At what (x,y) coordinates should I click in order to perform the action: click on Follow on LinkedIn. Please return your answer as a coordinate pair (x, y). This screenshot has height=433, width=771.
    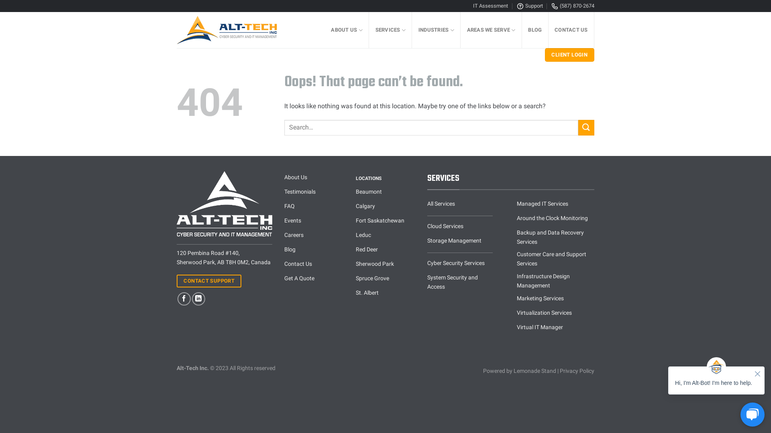
    Looking at the image, I should click on (198, 299).